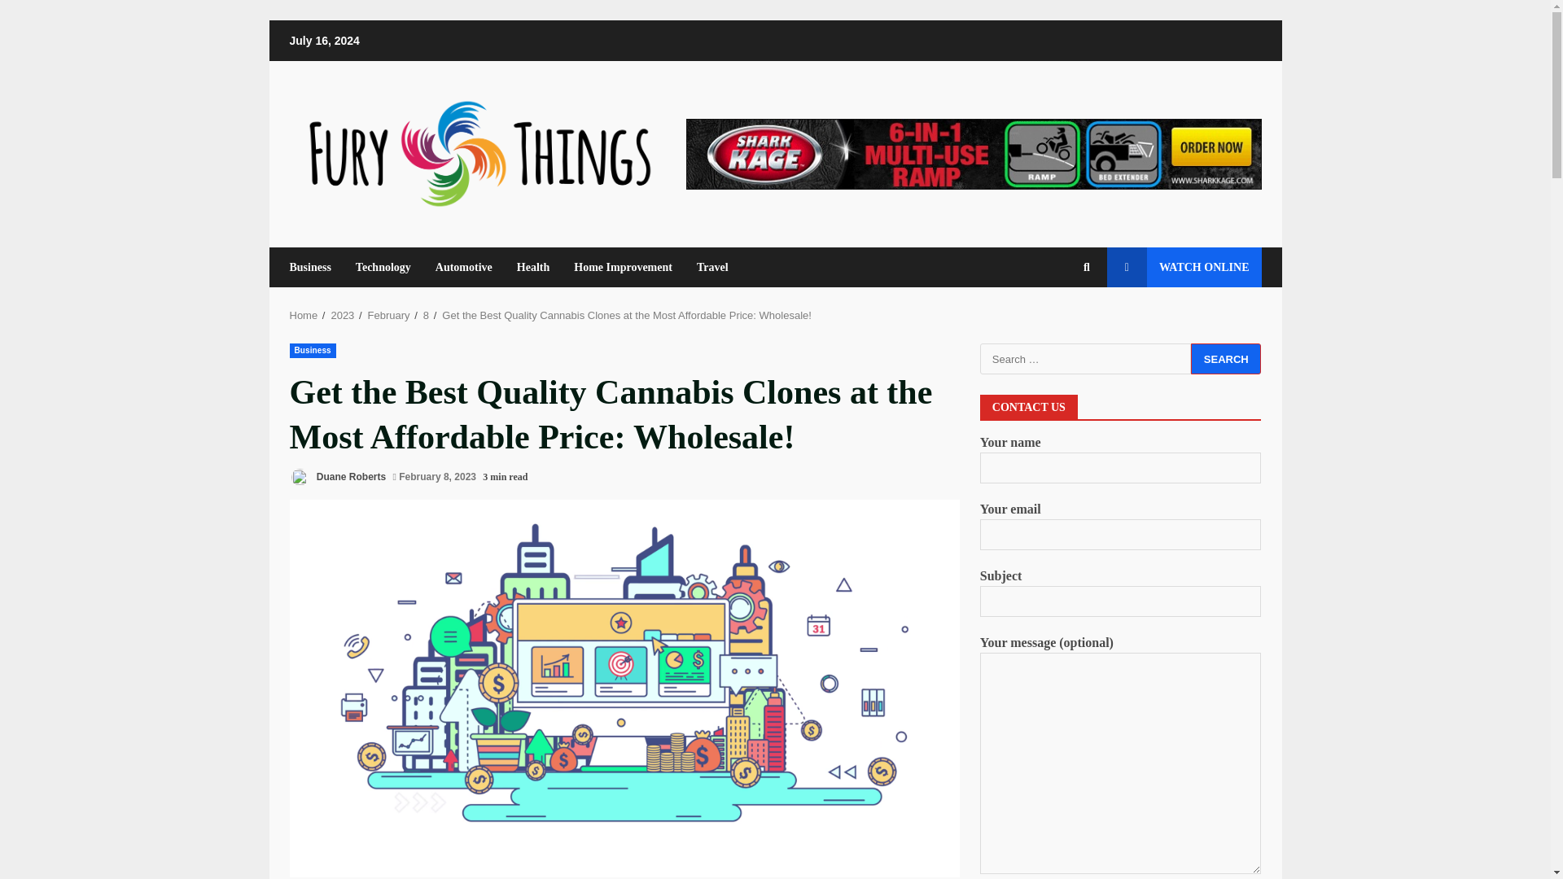 This screenshot has width=1563, height=879. What do you see at coordinates (706, 267) in the screenshot?
I see `Travel` at bounding box center [706, 267].